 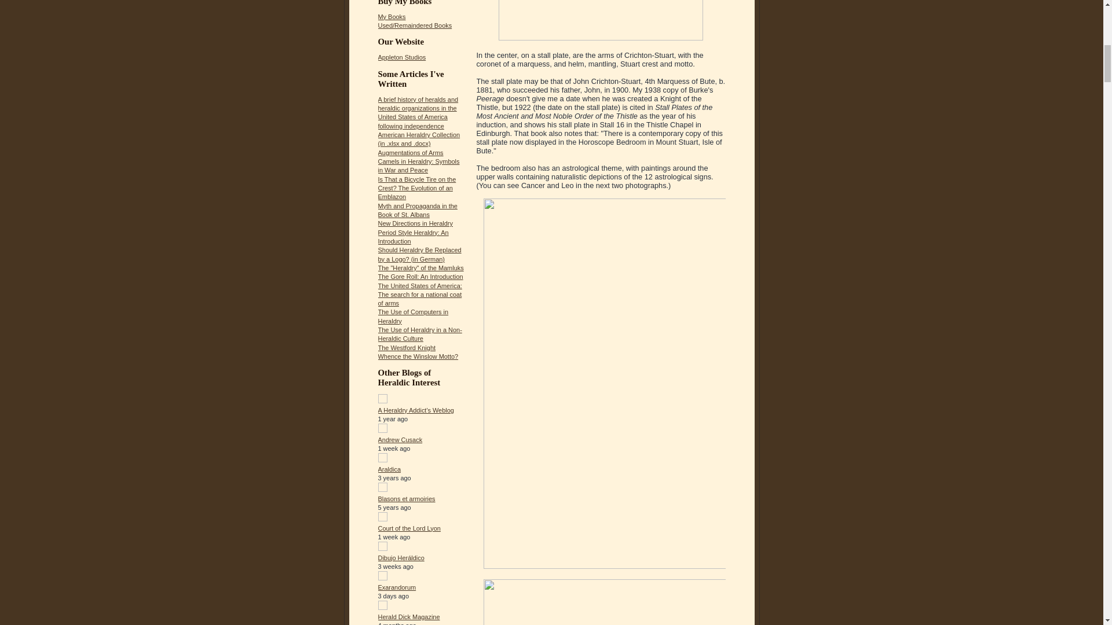 I want to click on Myth and Propaganda in the Book of St. Albans, so click(x=417, y=209).